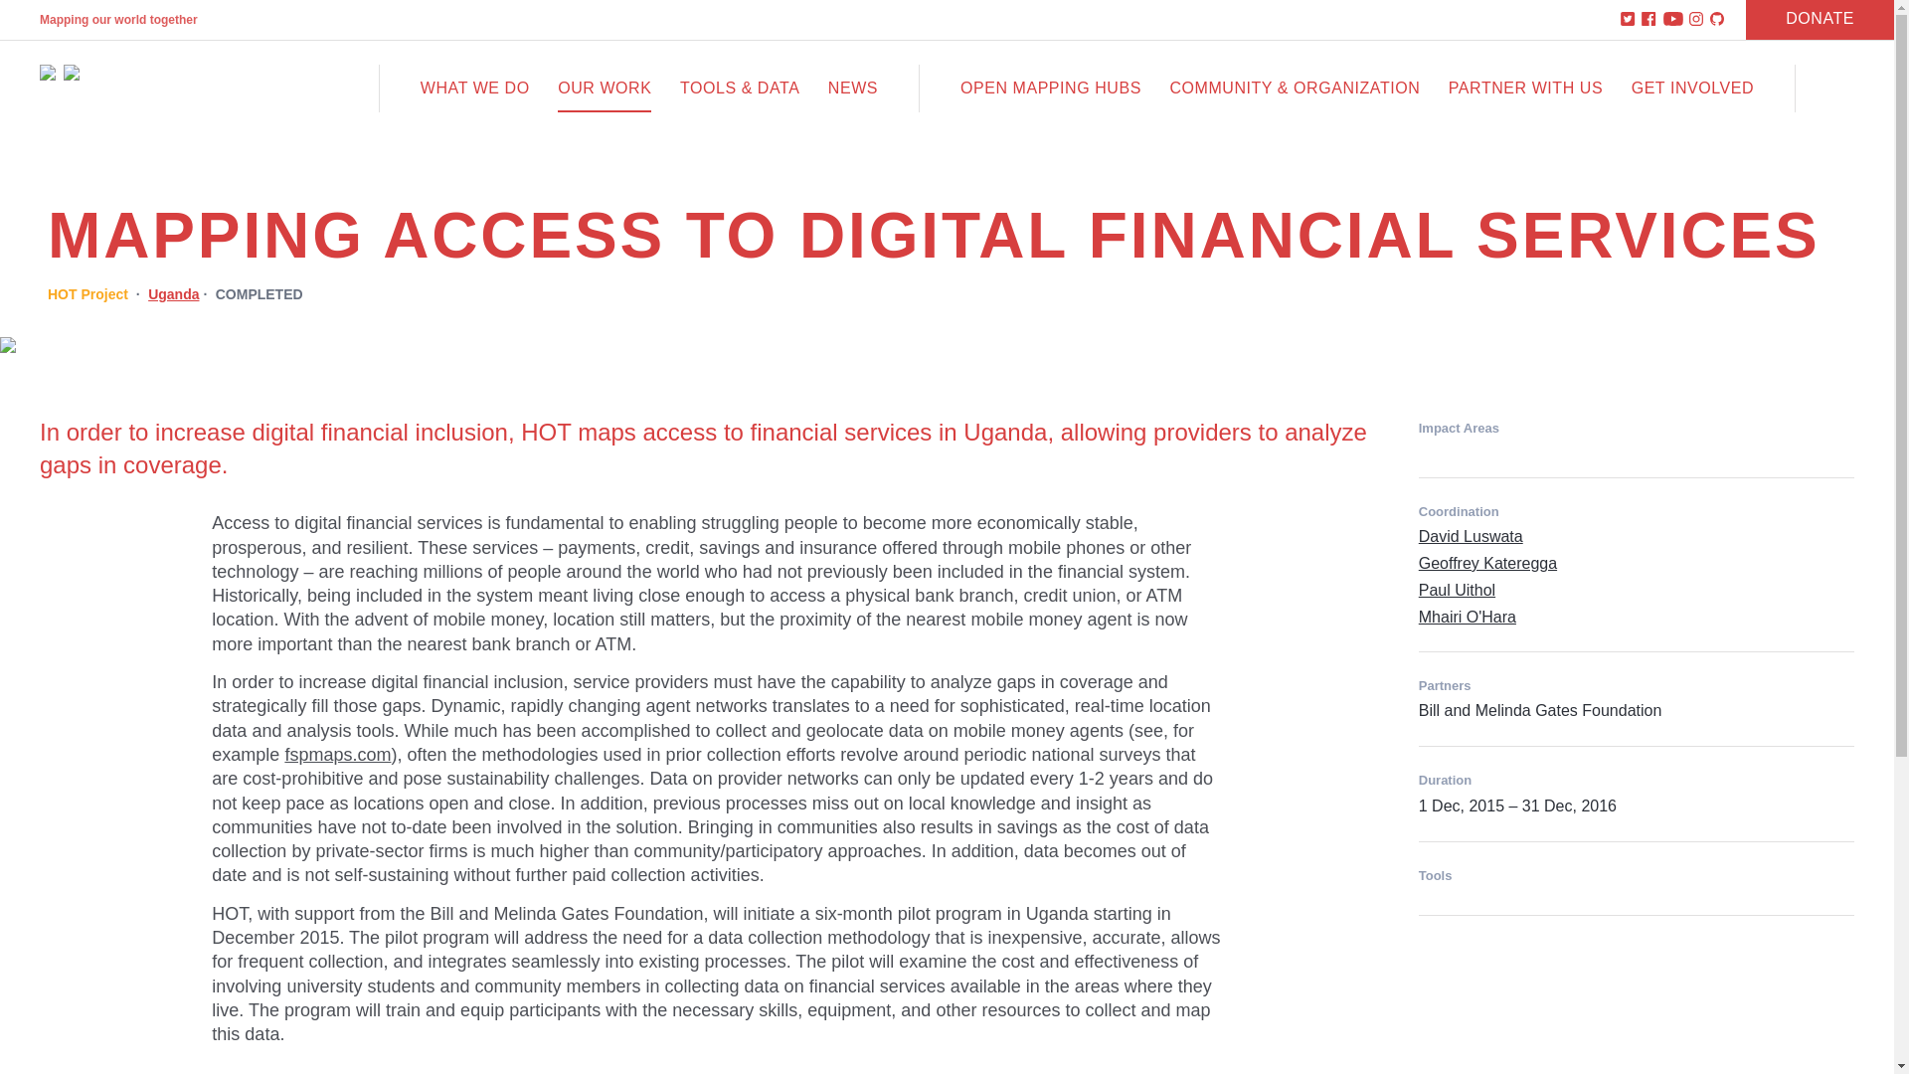  Describe the element at coordinates (1672, 20) in the screenshot. I see `YouTube` at that location.